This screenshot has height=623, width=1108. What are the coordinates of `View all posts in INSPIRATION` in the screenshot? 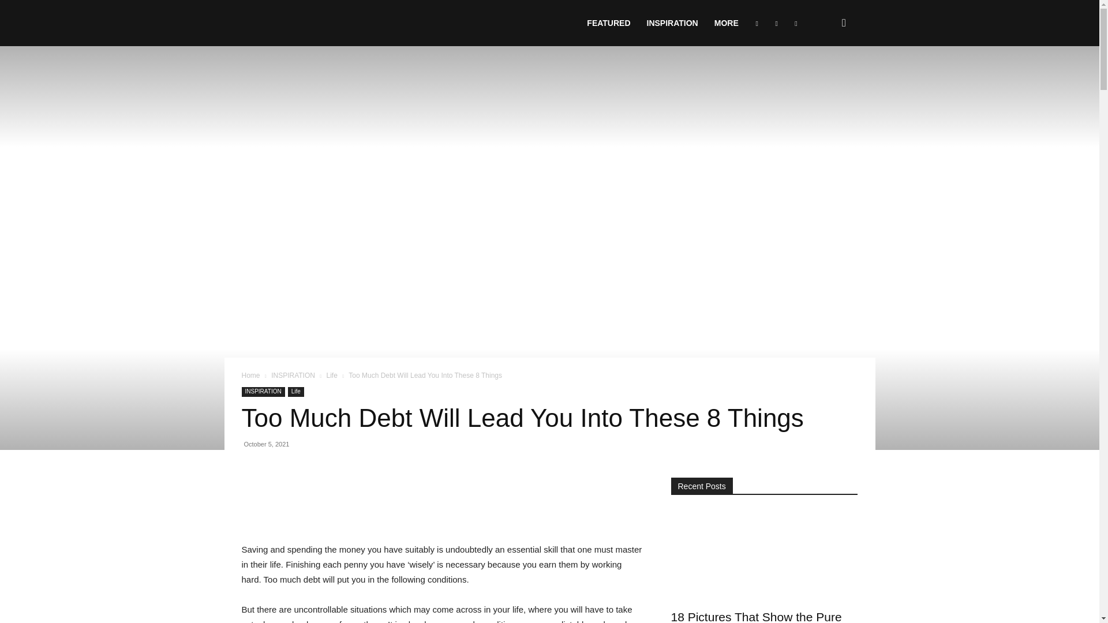 It's located at (293, 375).